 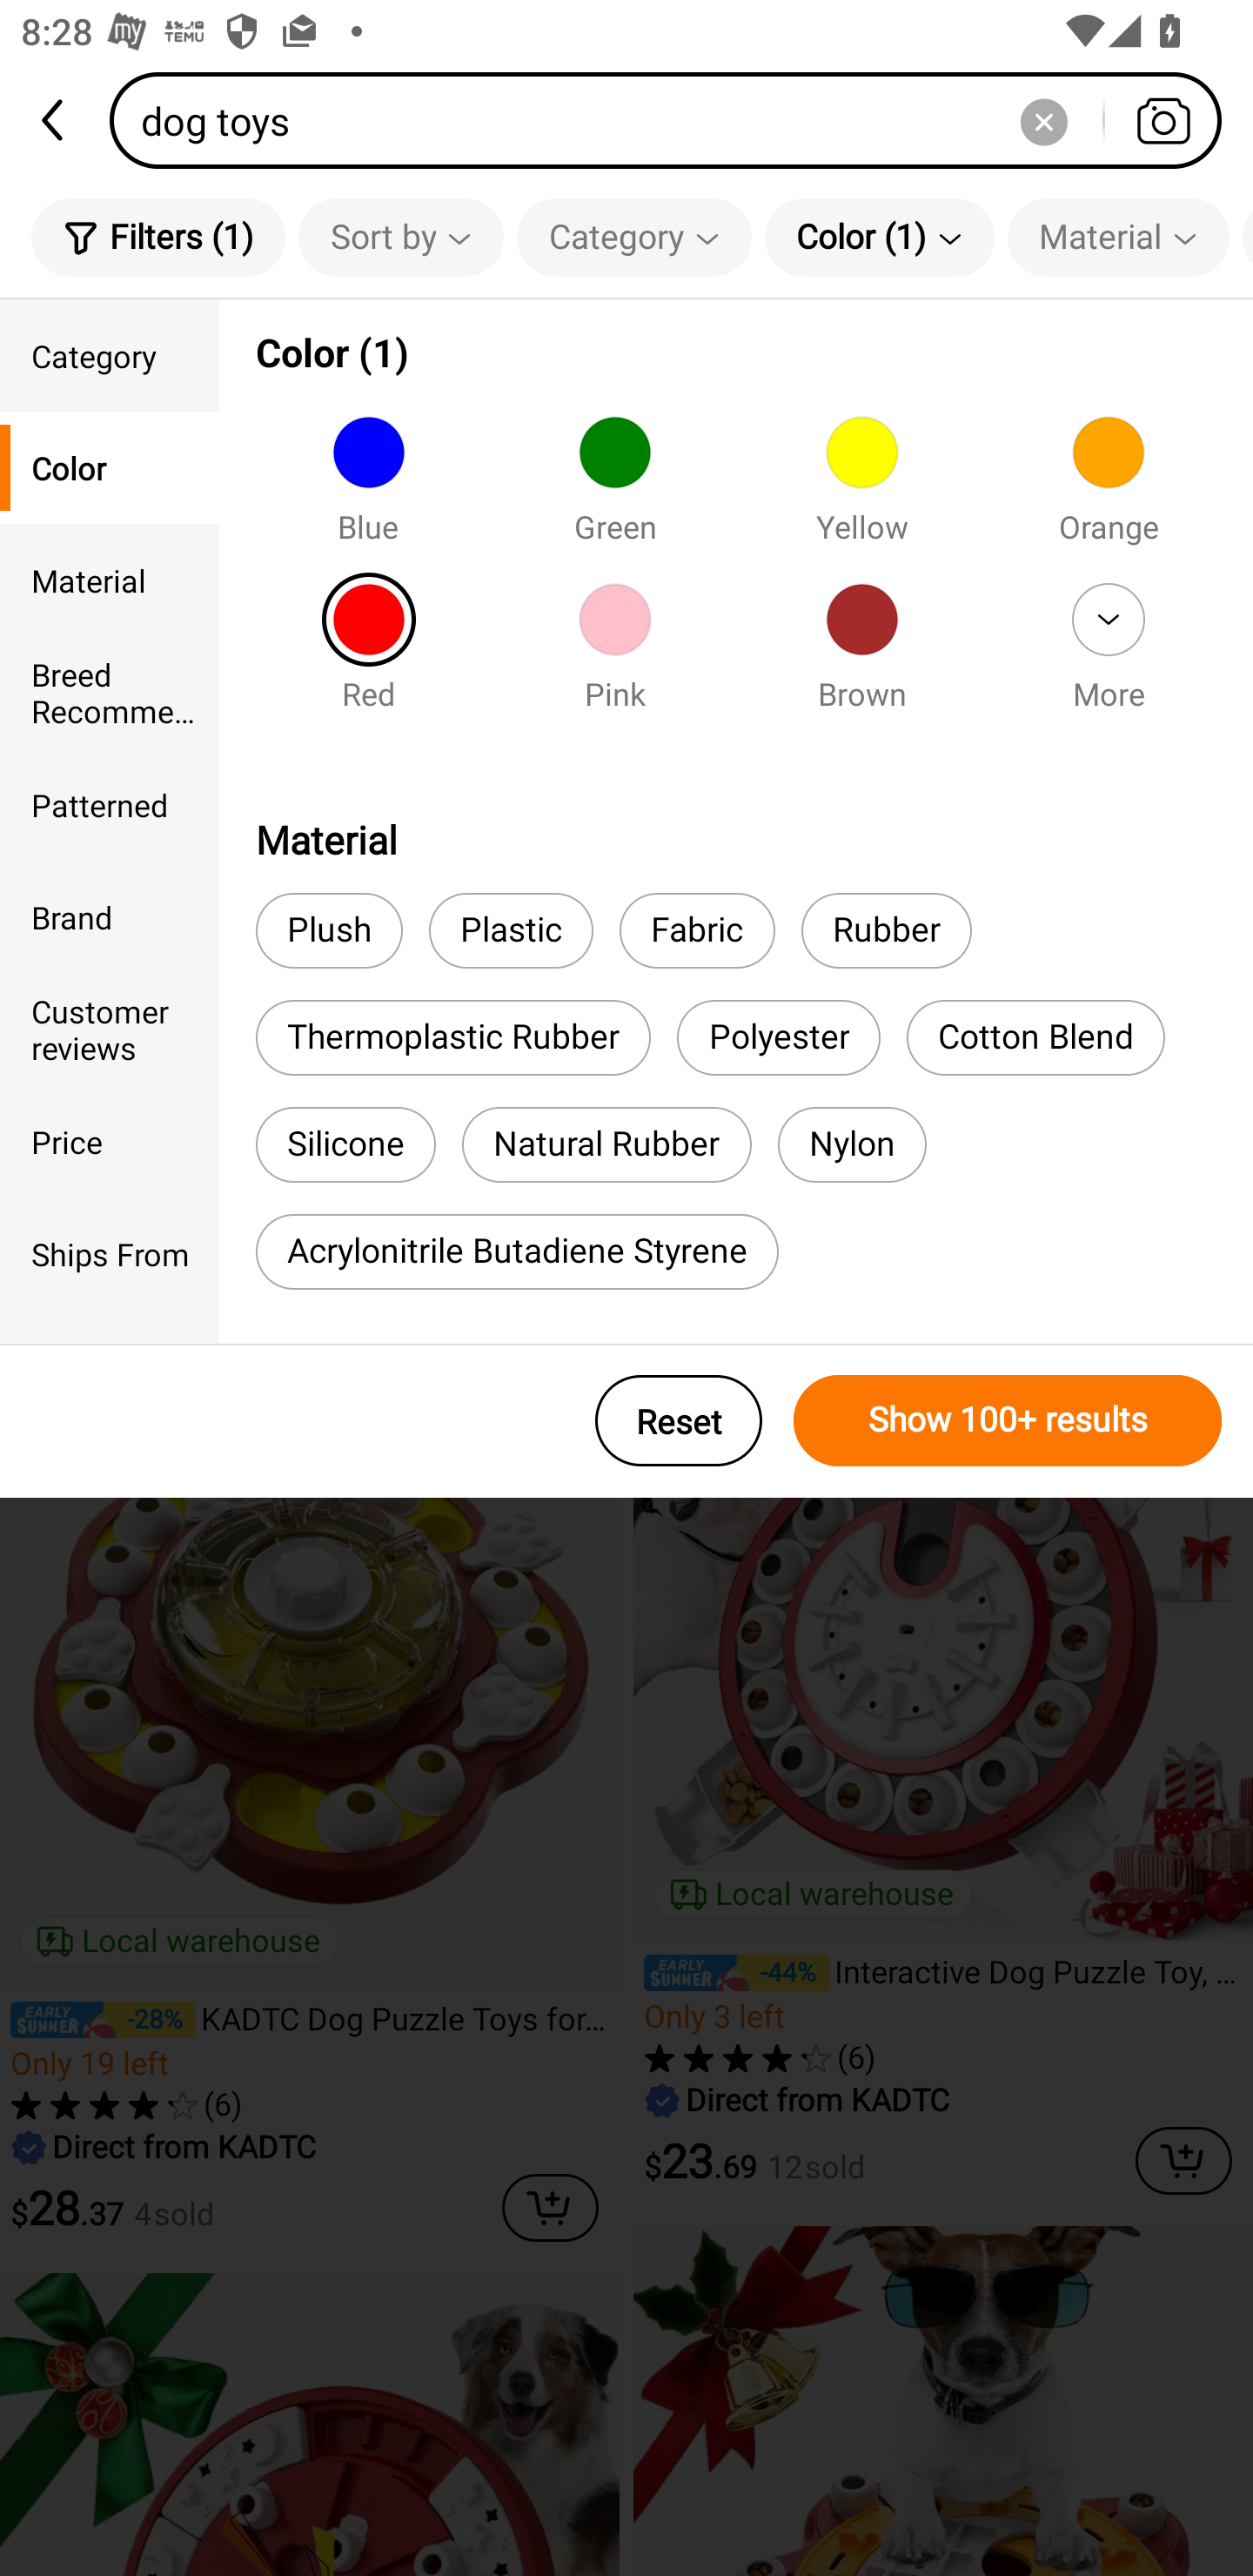 I want to click on Filters (1), so click(x=158, y=237).